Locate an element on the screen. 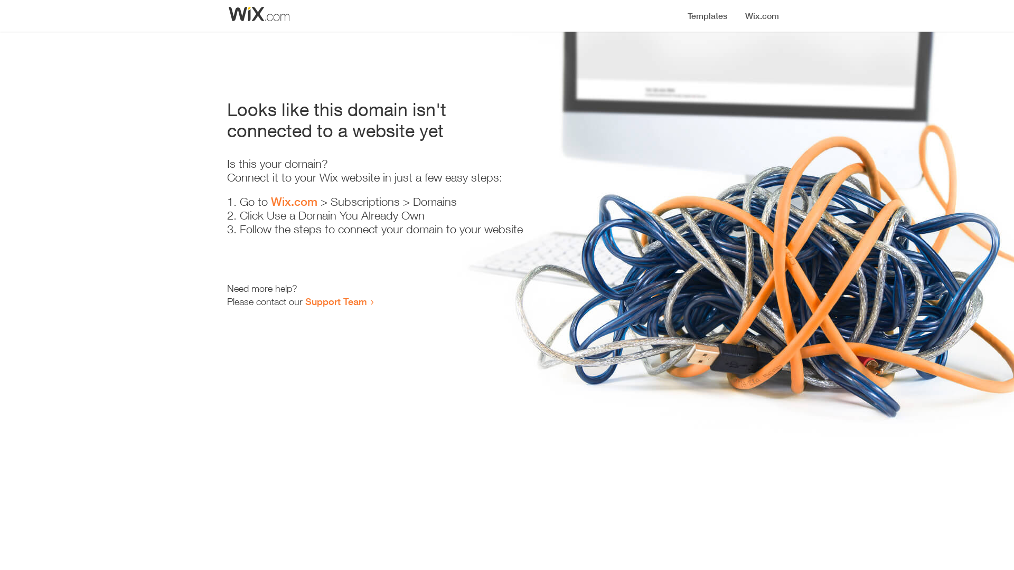  Wix.com is located at coordinates (294, 202).